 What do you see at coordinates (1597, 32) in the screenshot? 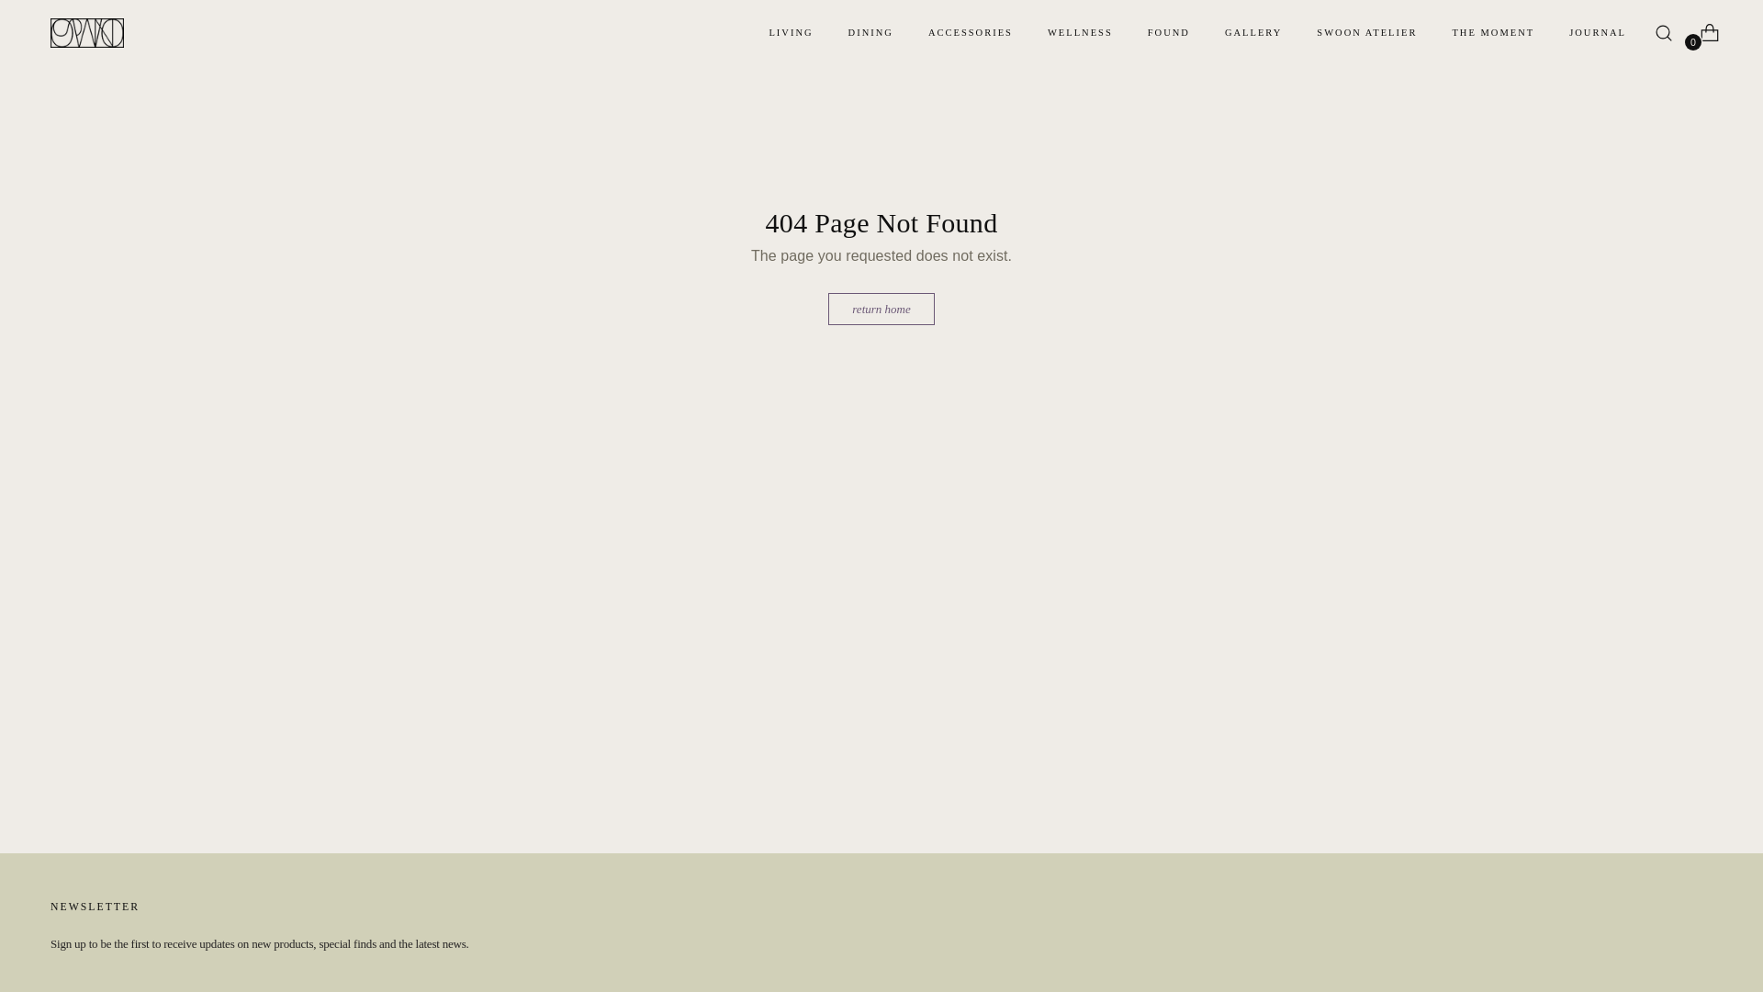
I see `JOURNAL` at bounding box center [1597, 32].